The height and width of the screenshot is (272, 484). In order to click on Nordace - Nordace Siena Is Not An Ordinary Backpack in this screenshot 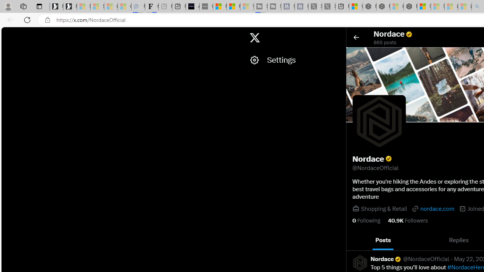, I will do `click(410, 7)`.